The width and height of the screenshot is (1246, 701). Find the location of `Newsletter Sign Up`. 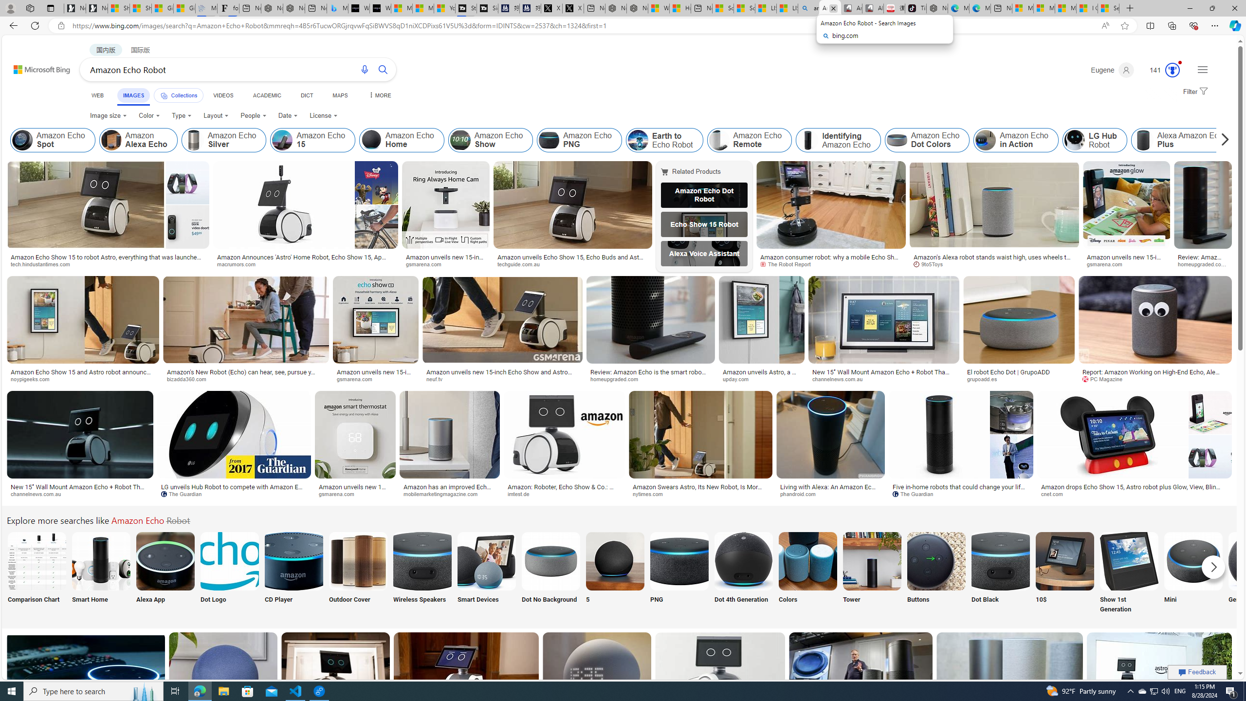

Newsletter Sign Up is located at coordinates (97, 8).